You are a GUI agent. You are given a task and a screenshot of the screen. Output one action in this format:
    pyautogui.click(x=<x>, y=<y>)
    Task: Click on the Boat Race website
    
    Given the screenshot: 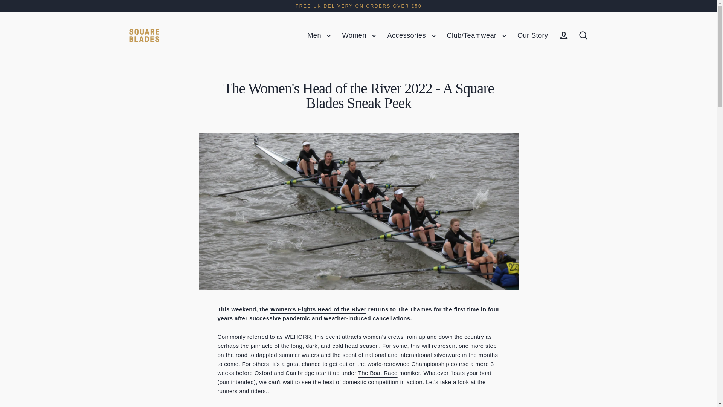 What is the action you would take?
    pyautogui.click(x=378, y=372)
    